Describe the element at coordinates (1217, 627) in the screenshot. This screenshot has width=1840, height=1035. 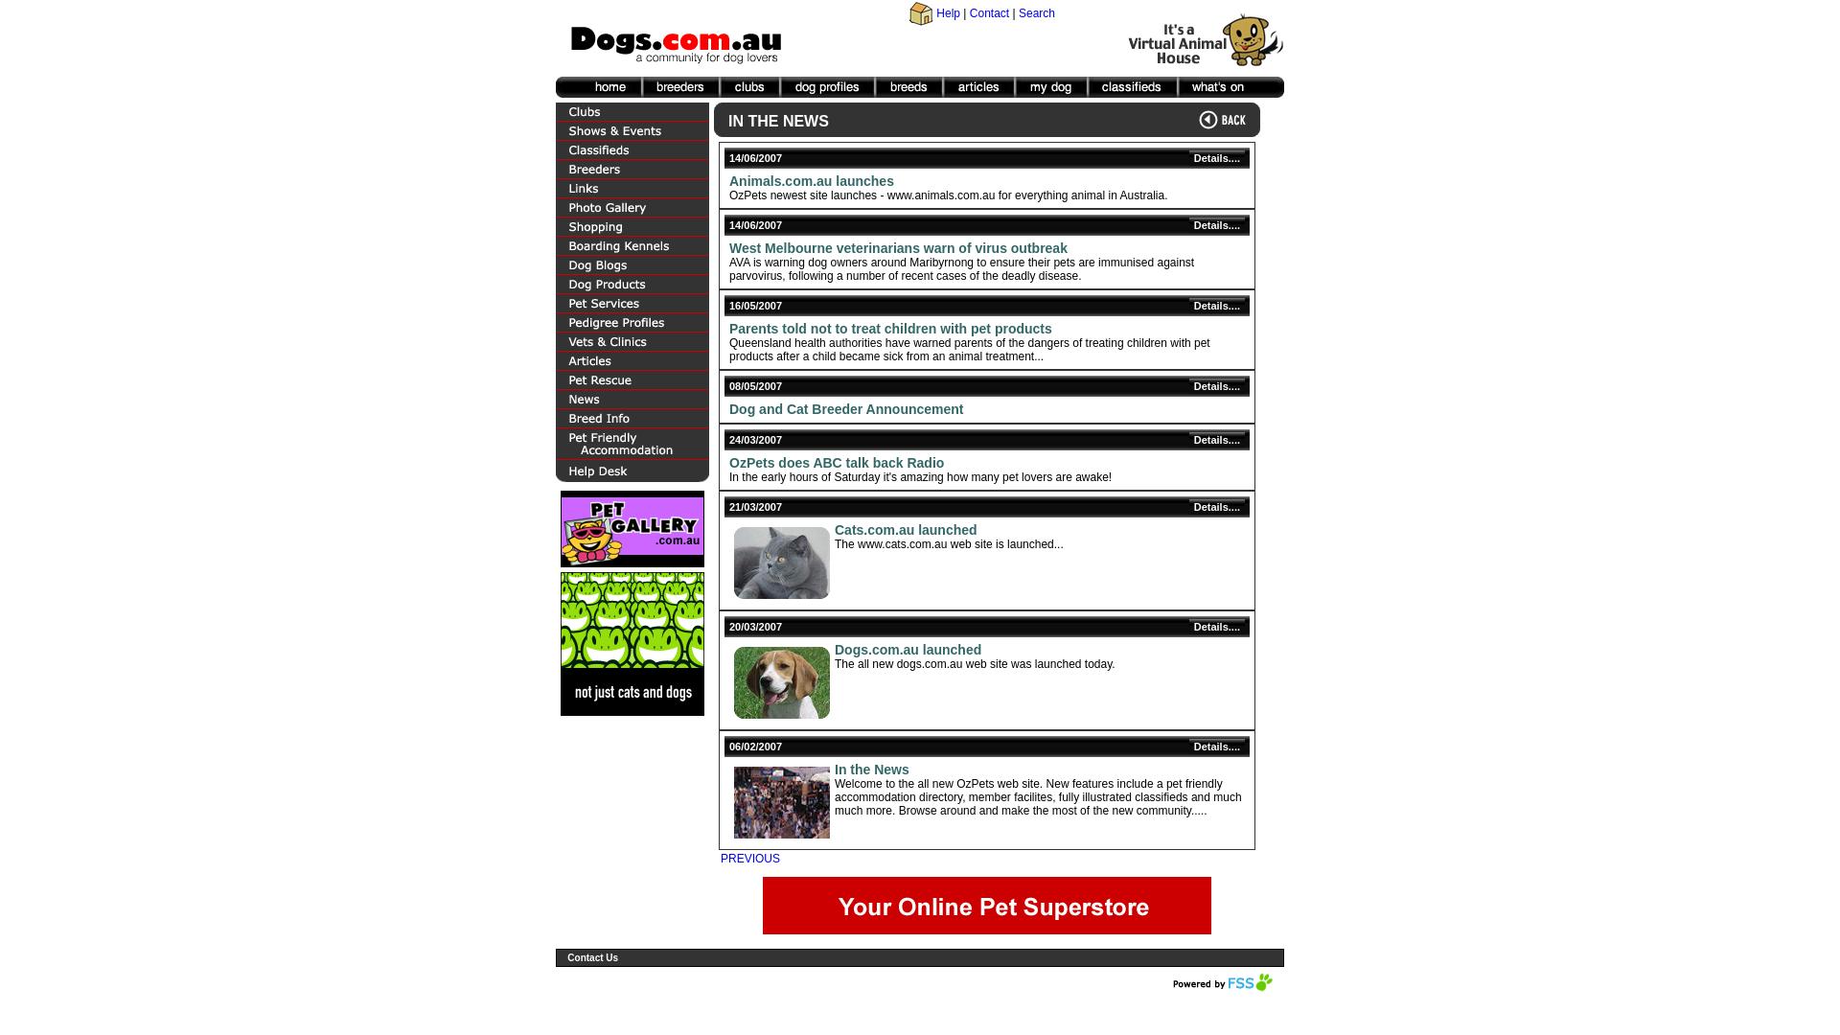
I see `Details....` at that location.